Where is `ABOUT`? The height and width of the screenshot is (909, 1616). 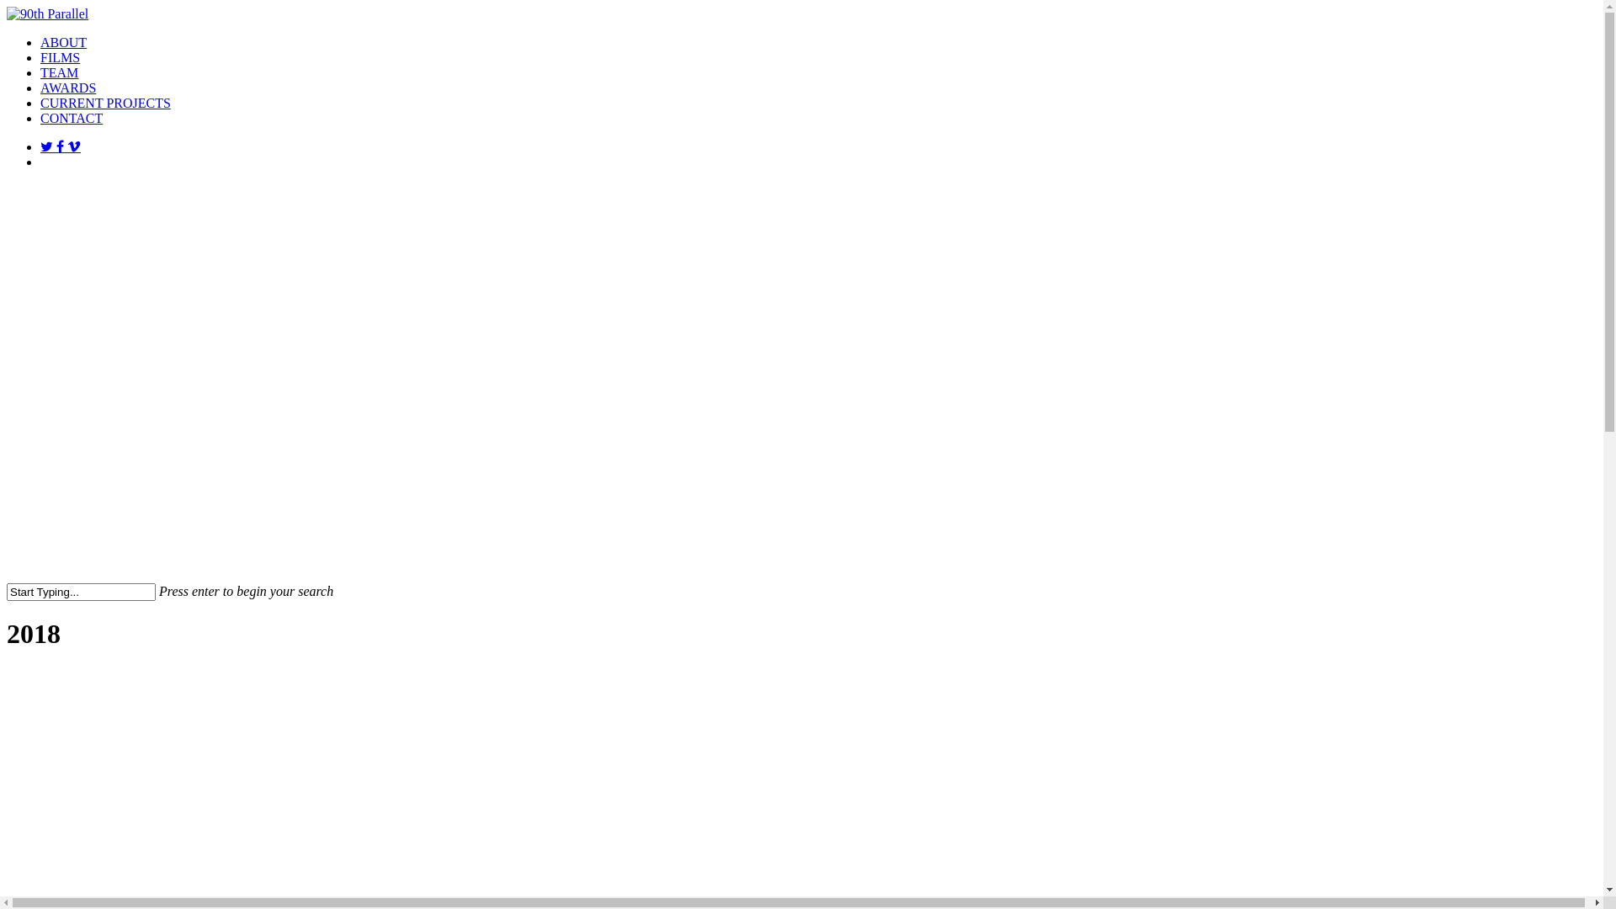
ABOUT is located at coordinates (64, 42).